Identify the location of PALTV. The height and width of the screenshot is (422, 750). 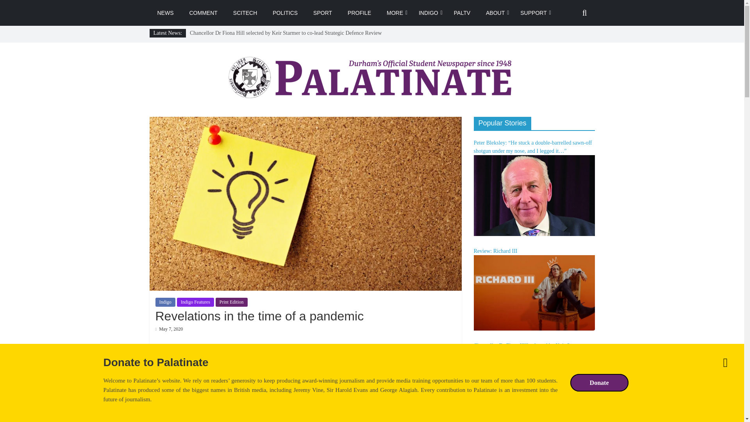
(462, 13).